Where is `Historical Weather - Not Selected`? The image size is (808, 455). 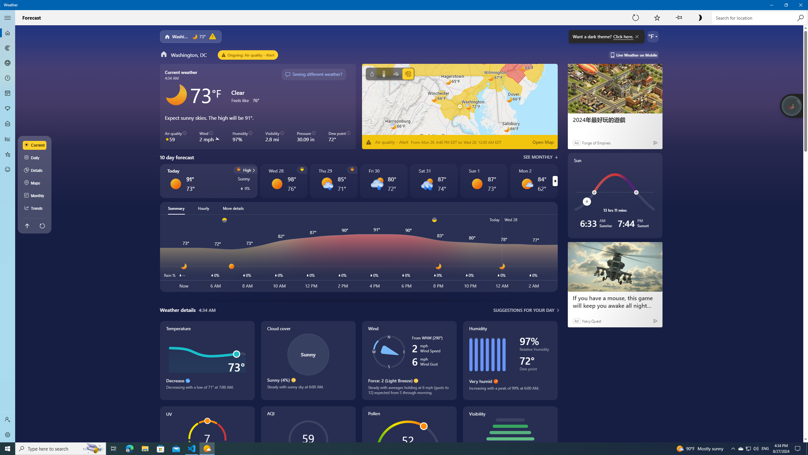 Historical Weather - Not Selected is located at coordinates (8, 139).